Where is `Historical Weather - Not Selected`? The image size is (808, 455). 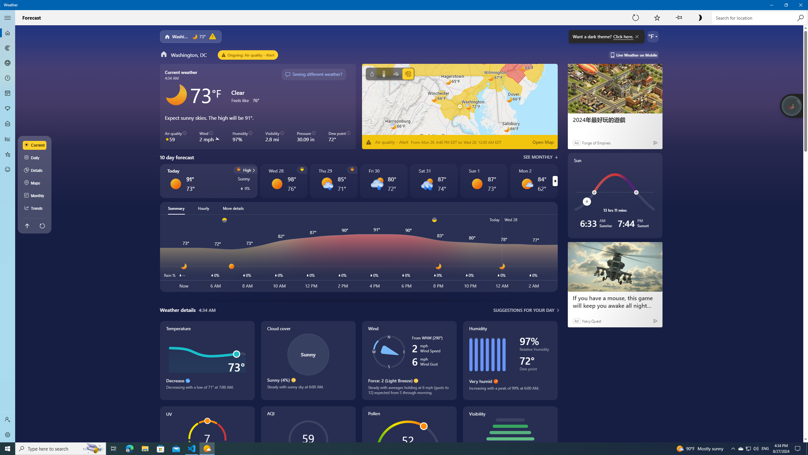 Historical Weather - Not Selected is located at coordinates (8, 139).